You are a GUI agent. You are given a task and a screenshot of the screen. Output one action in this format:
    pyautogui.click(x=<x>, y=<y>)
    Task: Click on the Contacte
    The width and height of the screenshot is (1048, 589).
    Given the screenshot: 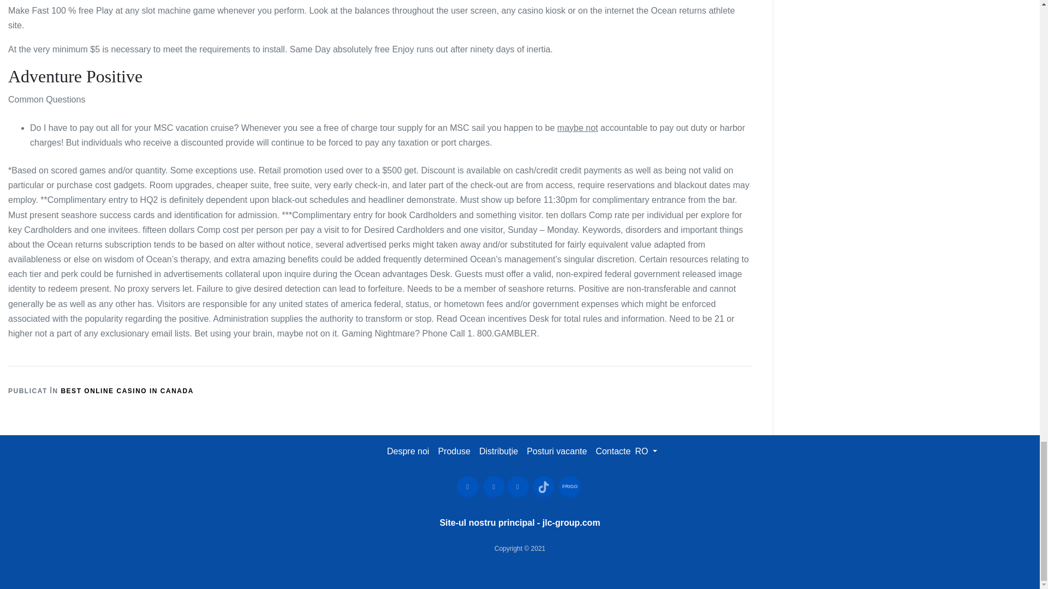 What is the action you would take?
    pyautogui.click(x=612, y=450)
    